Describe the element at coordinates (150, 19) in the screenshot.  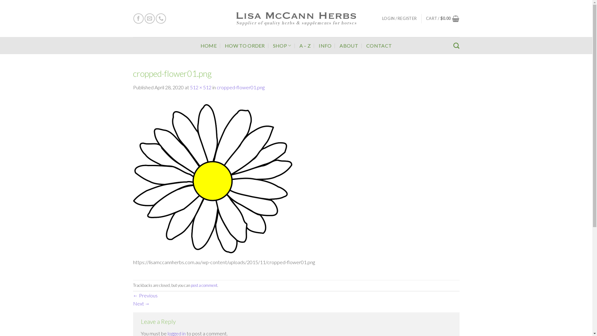
I see `Send us an email` at that location.